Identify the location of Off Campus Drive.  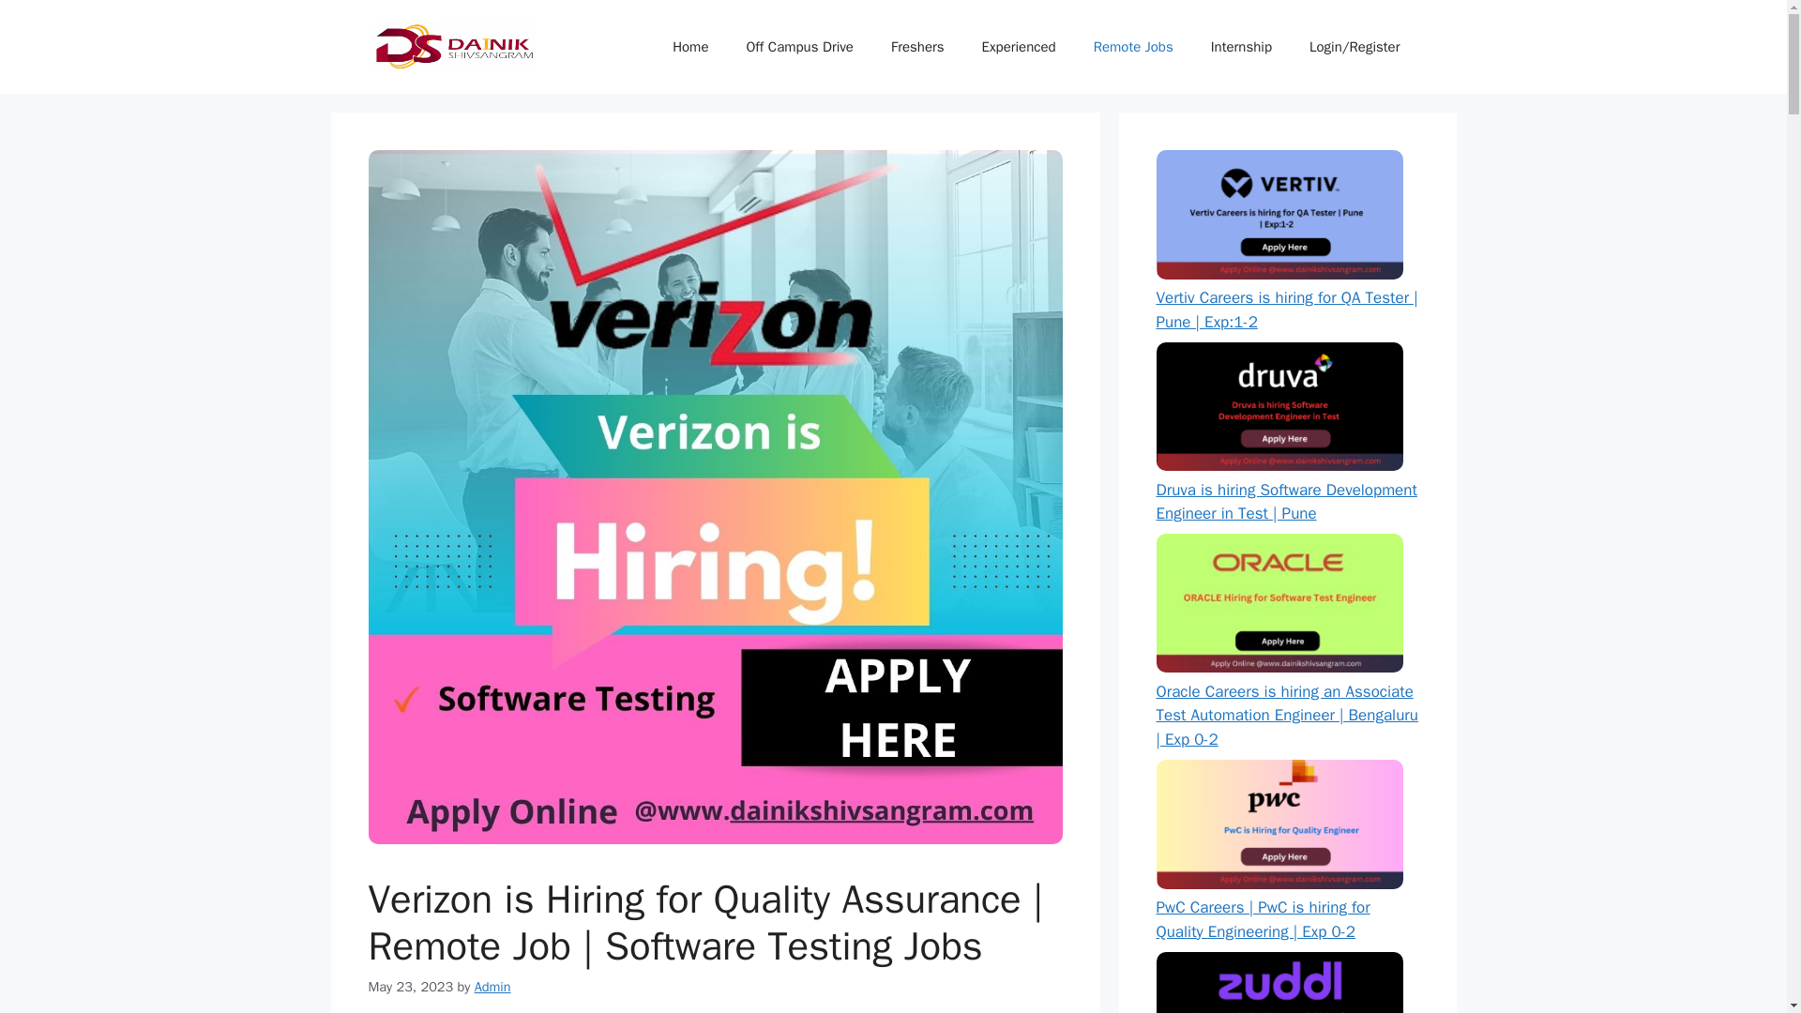
(799, 47).